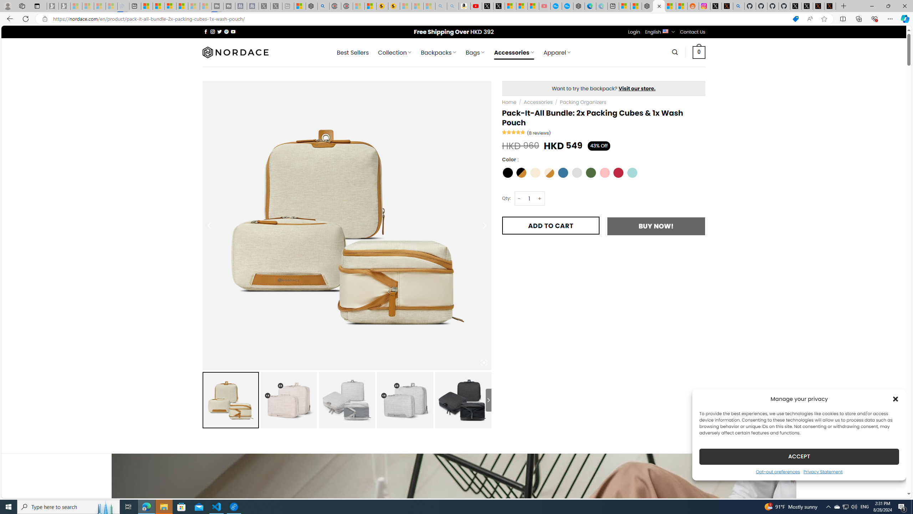 Image resolution: width=913 pixels, height=514 pixels. Describe the element at coordinates (170, 6) in the screenshot. I see `Overview` at that location.